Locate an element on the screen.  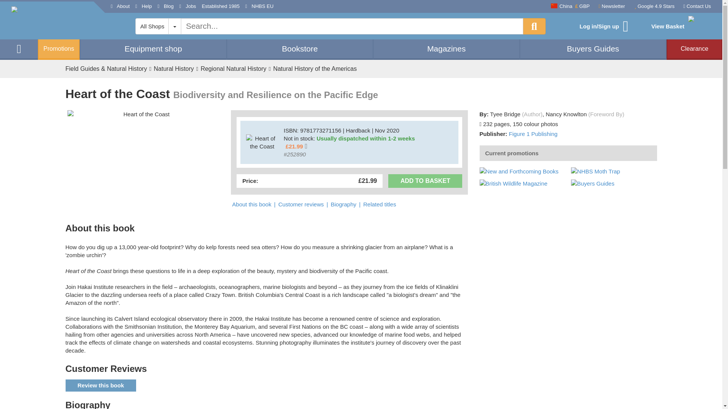
Back to NHBS is located at coordinates (52, 20).